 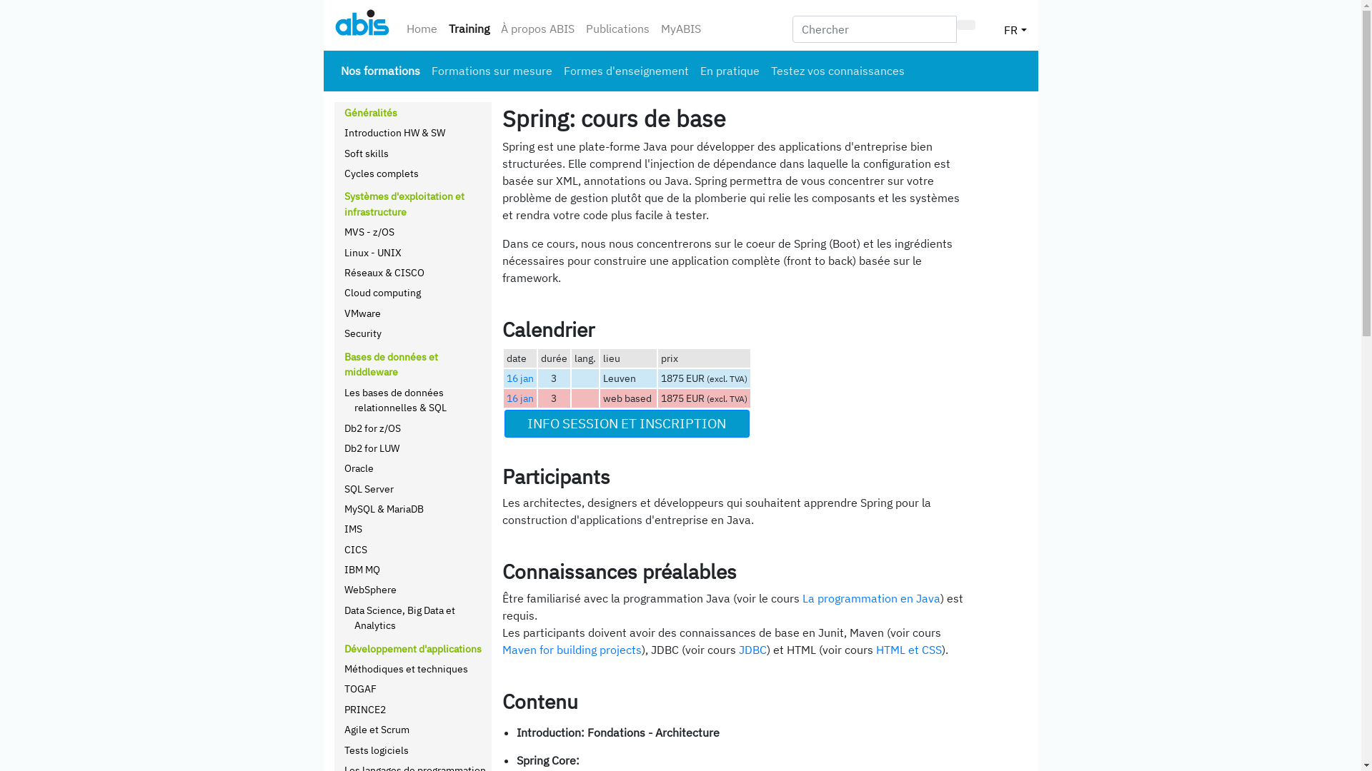 What do you see at coordinates (909, 650) in the screenshot?
I see `HTML et CSS` at bounding box center [909, 650].